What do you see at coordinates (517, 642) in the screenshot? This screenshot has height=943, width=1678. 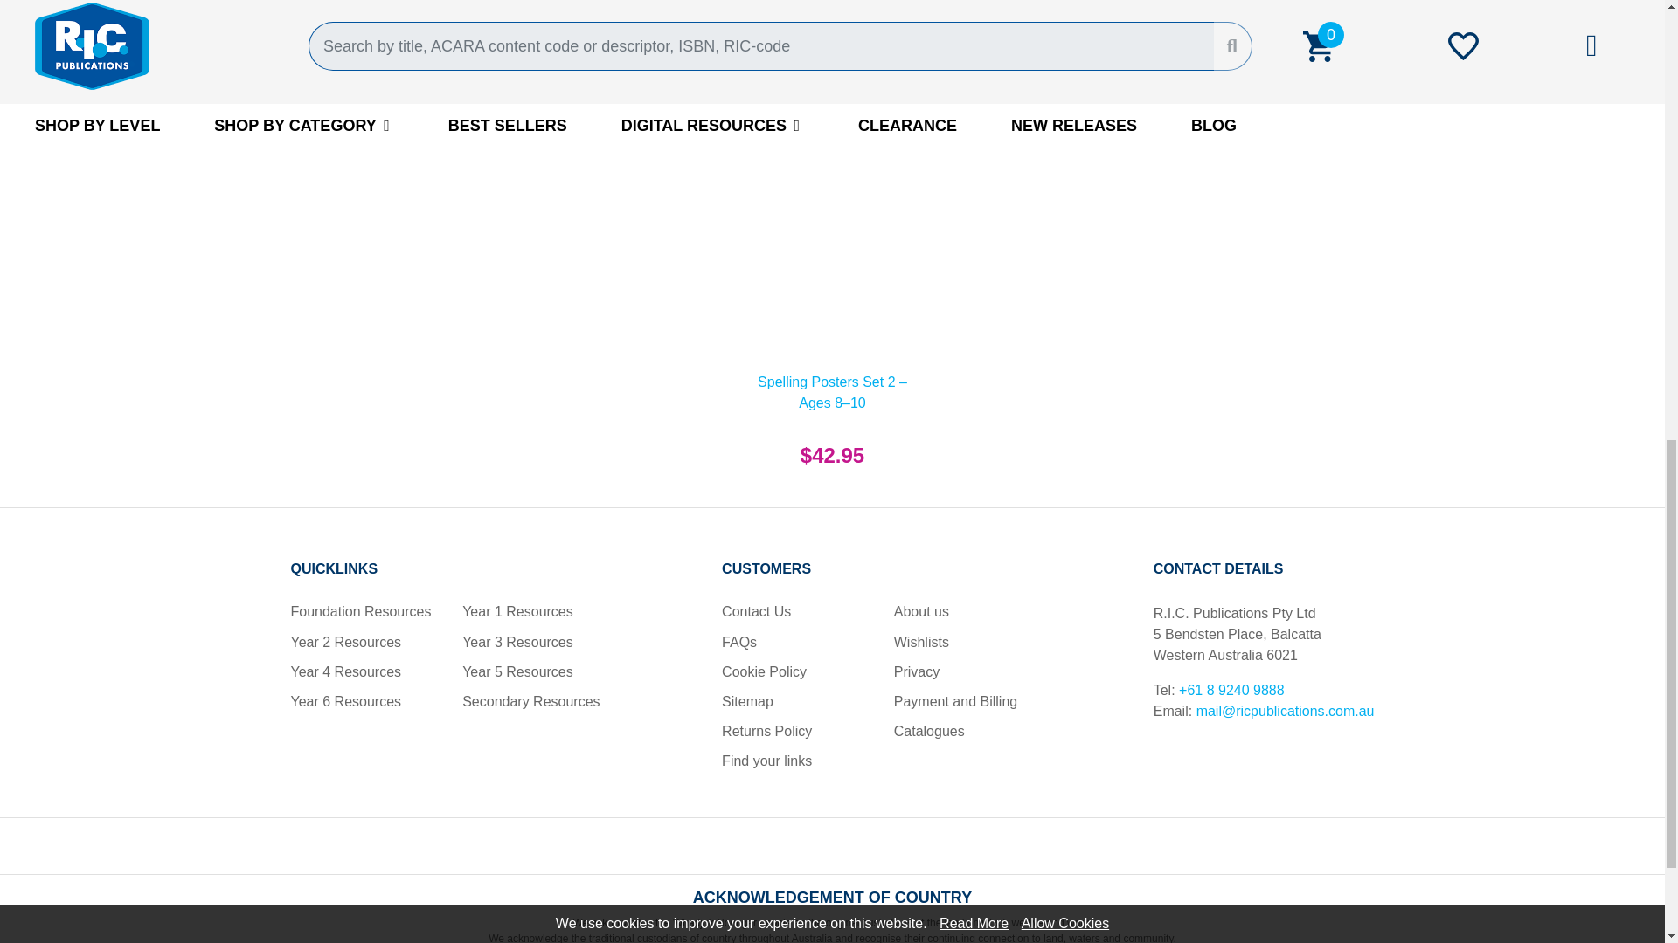 I see `Year 3 Resources` at bounding box center [517, 642].